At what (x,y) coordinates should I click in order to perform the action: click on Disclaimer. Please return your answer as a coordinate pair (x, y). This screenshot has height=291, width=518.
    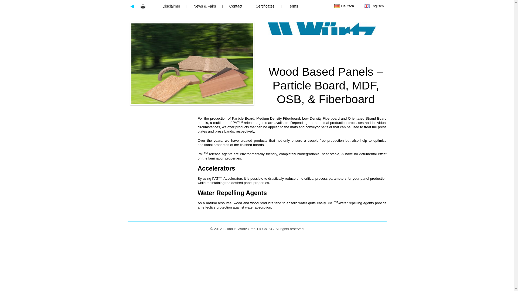
    Looking at the image, I should click on (173, 6).